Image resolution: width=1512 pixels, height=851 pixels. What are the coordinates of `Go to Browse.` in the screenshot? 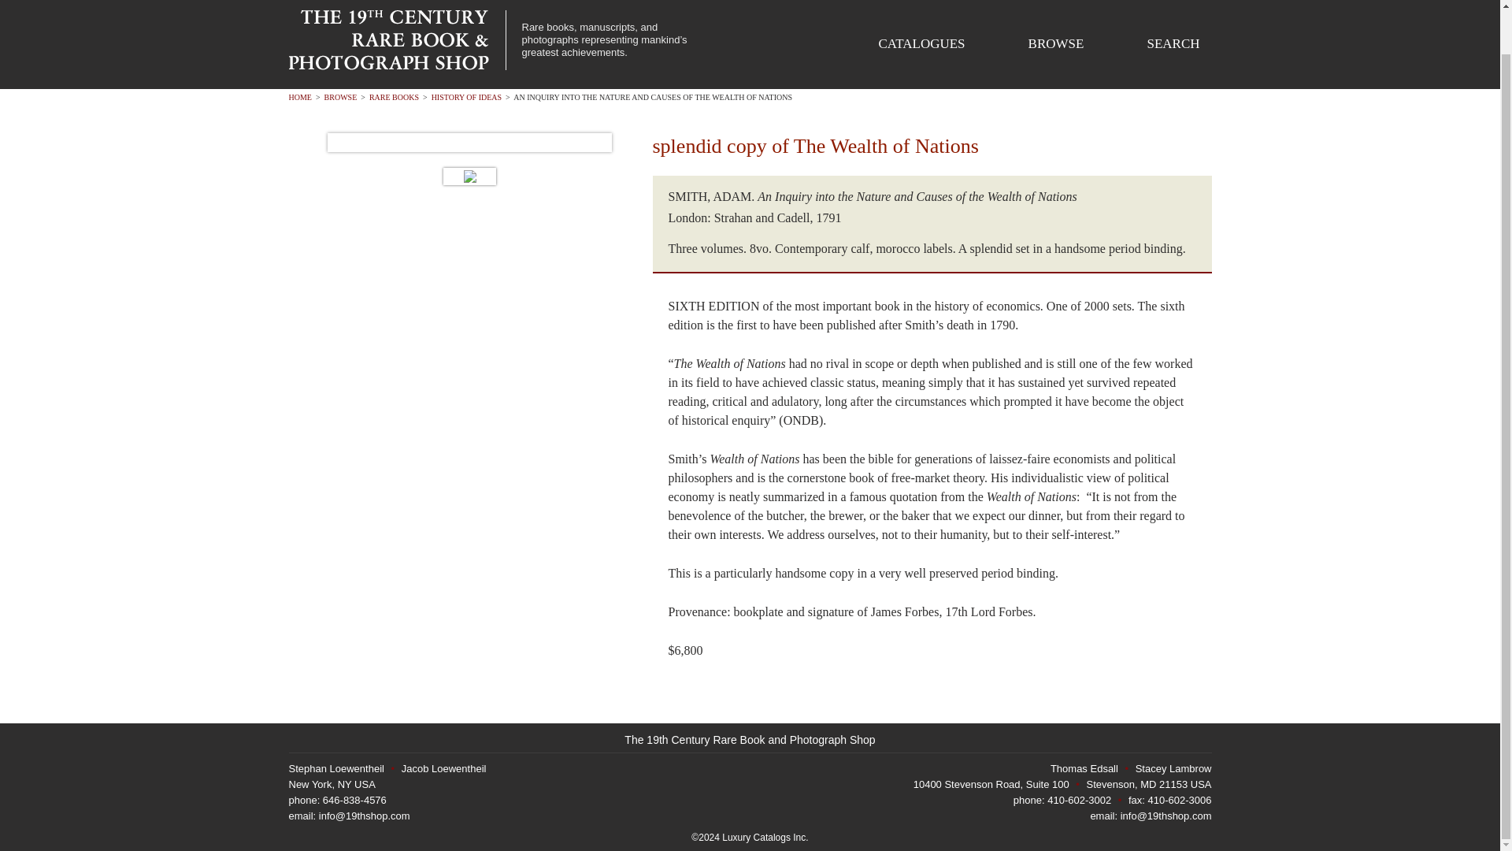 It's located at (340, 96).